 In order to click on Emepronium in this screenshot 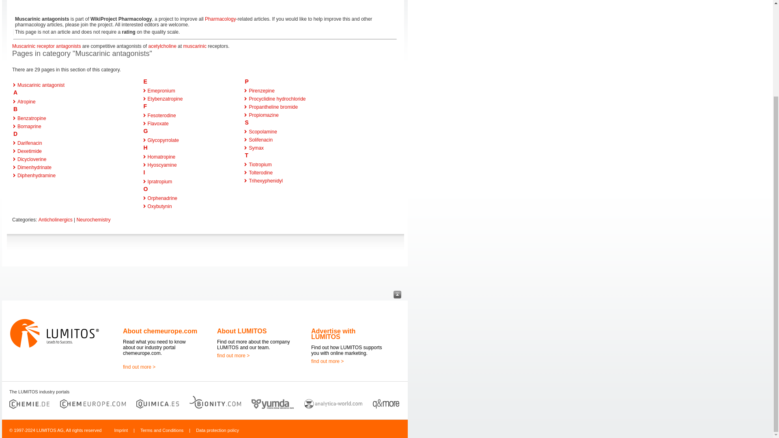, I will do `click(161, 91)`.